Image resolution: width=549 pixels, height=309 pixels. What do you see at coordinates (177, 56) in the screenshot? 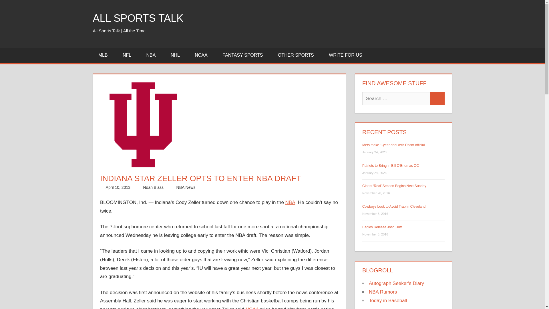
I see `NHL` at bounding box center [177, 56].